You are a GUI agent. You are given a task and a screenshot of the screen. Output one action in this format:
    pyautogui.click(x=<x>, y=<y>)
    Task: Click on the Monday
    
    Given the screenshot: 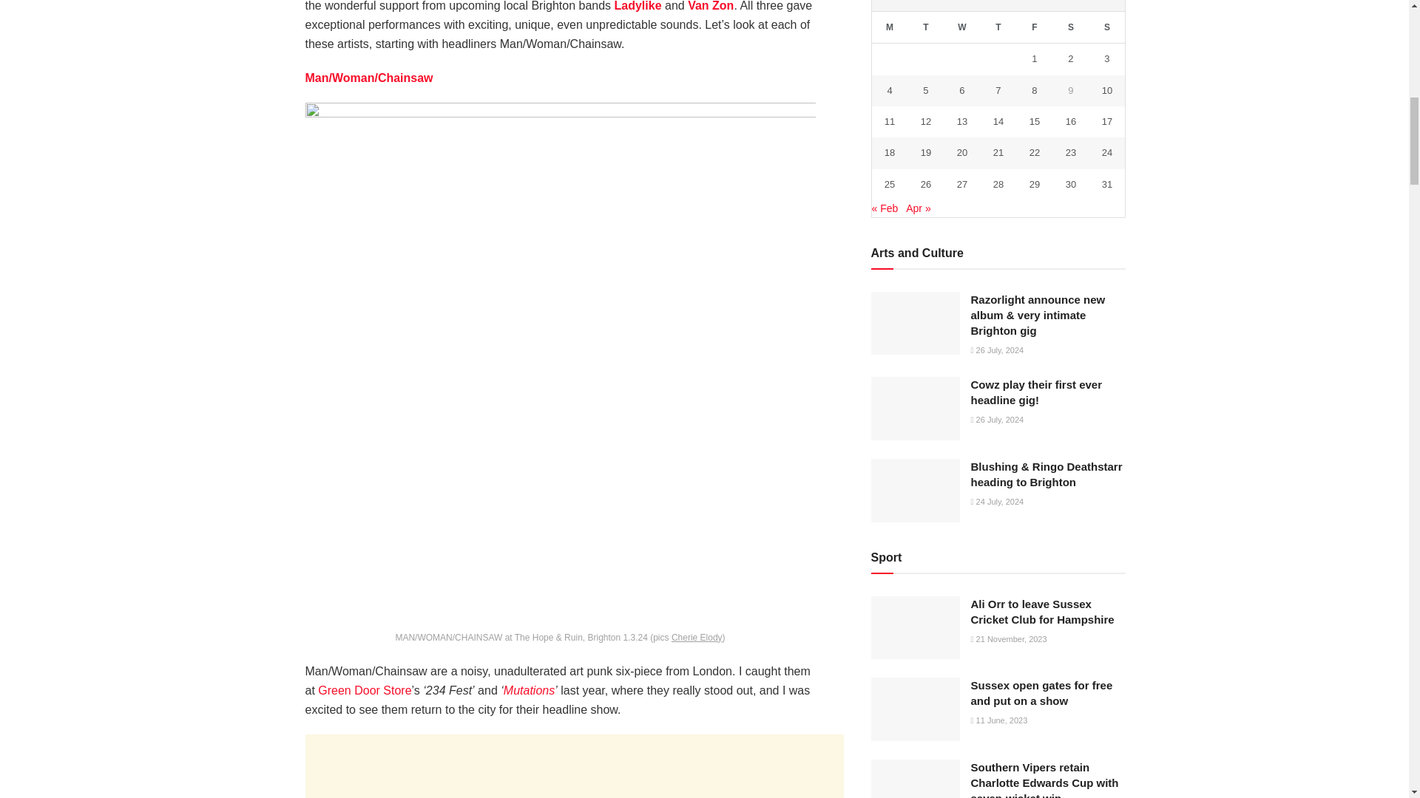 What is the action you would take?
    pyautogui.click(x=889, y=28)
    